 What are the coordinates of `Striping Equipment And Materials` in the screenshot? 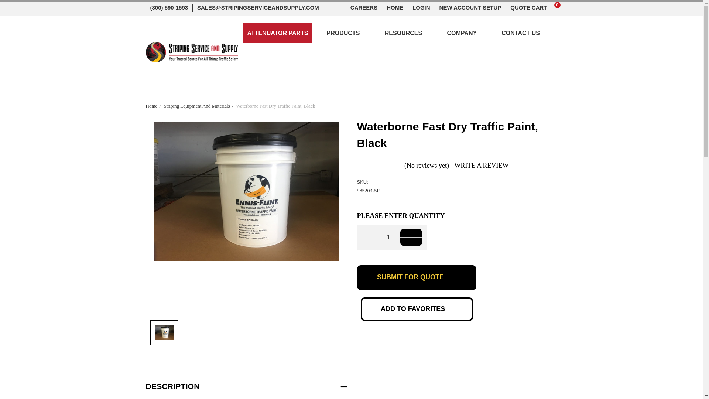 It's located at (532, 8).